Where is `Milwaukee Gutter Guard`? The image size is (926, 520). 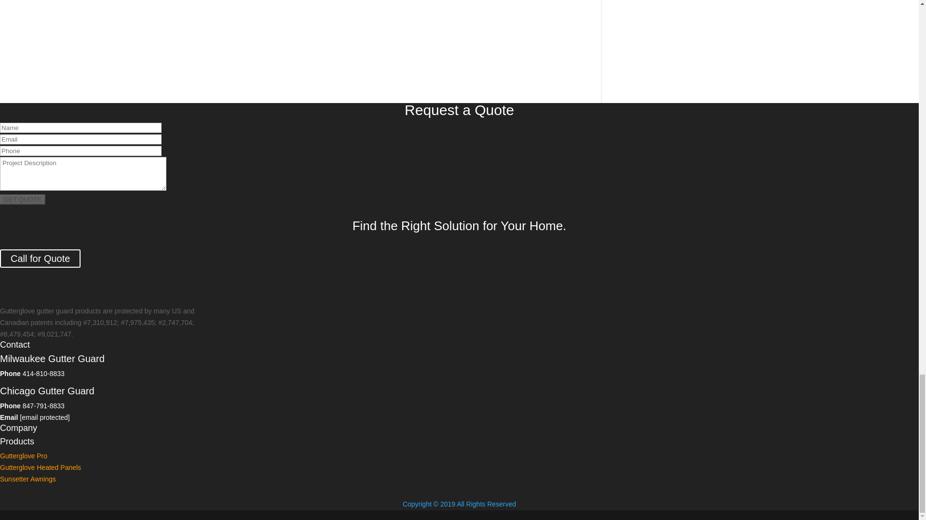
Milwaukee Gutter Guard is located at coordinates (52, 359).